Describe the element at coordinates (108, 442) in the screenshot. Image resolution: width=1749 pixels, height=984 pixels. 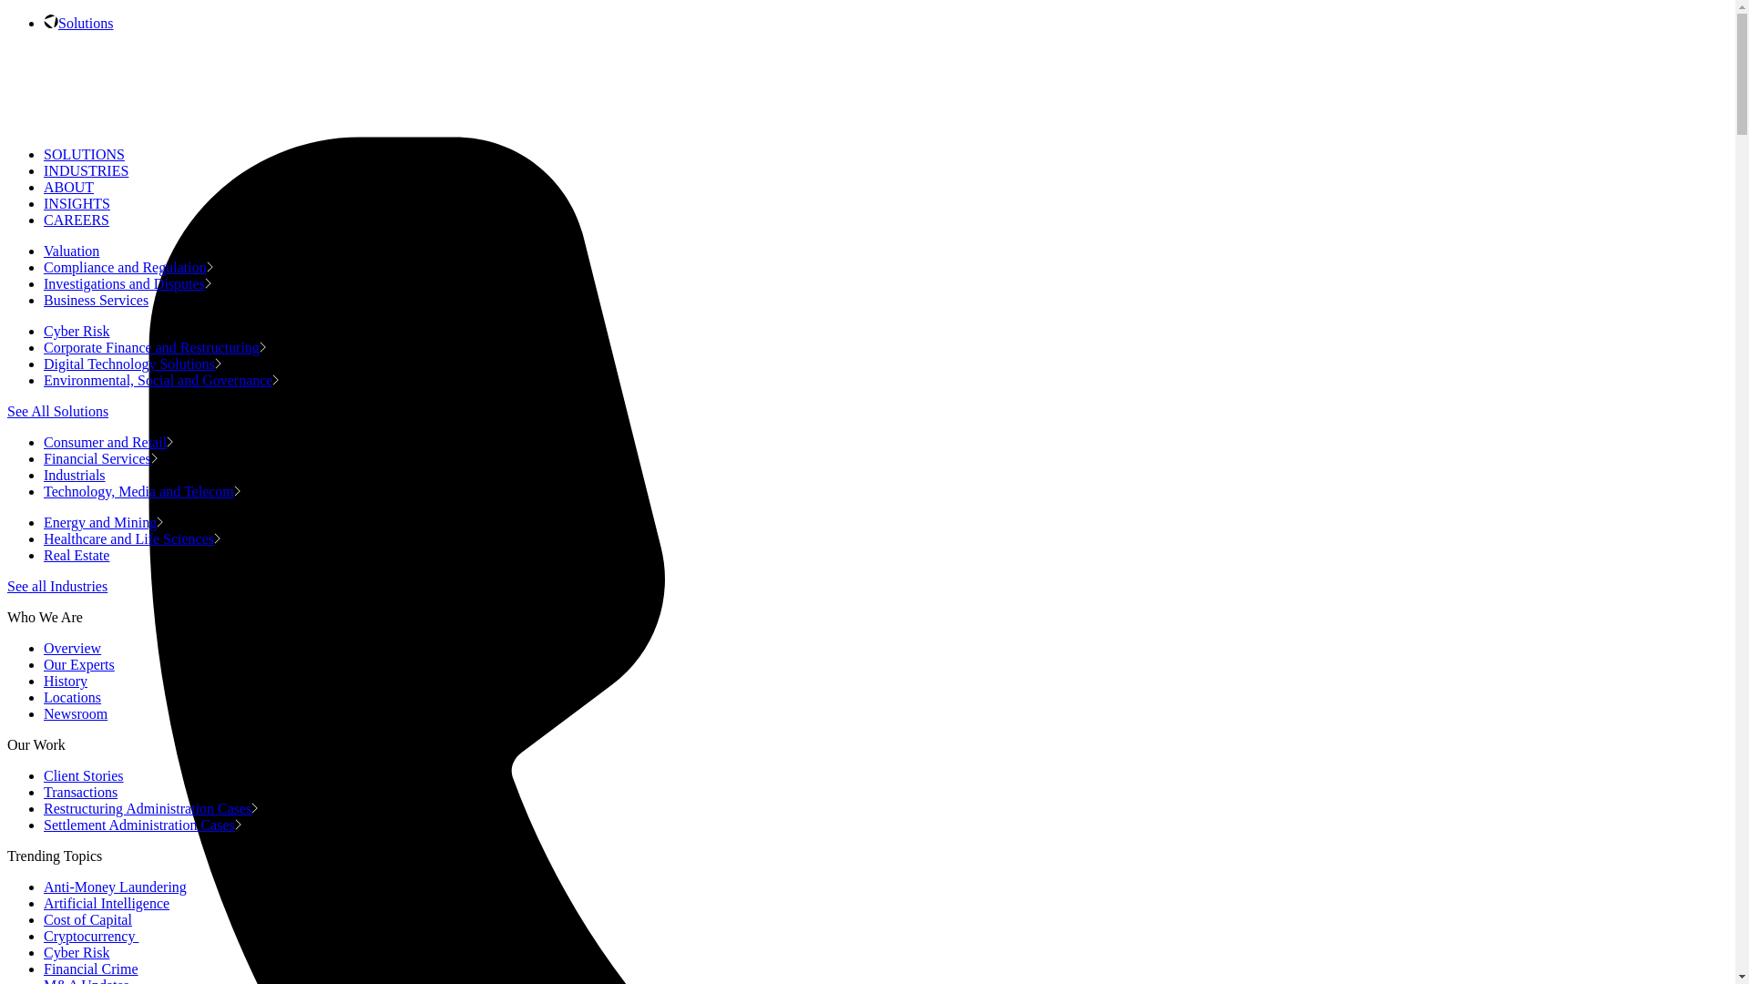
I see `Consumer and Retail` at that location.